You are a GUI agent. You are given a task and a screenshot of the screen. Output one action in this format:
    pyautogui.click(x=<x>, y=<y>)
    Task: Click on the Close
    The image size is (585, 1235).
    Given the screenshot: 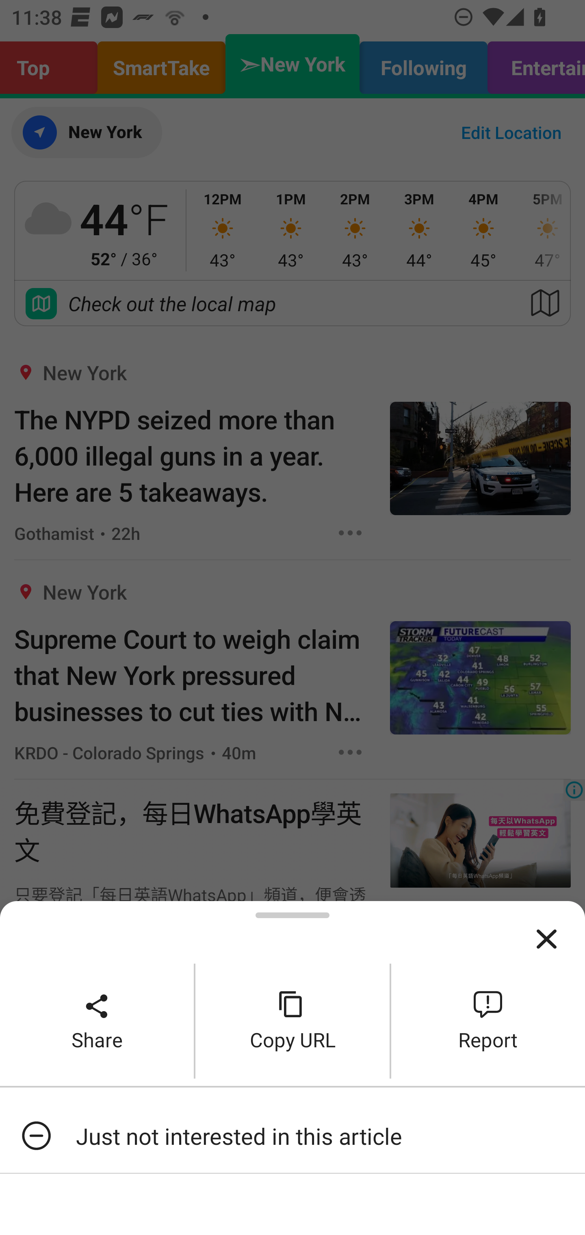 What is the action you would take?
    pyautogui.click(x=546, y=939)
    